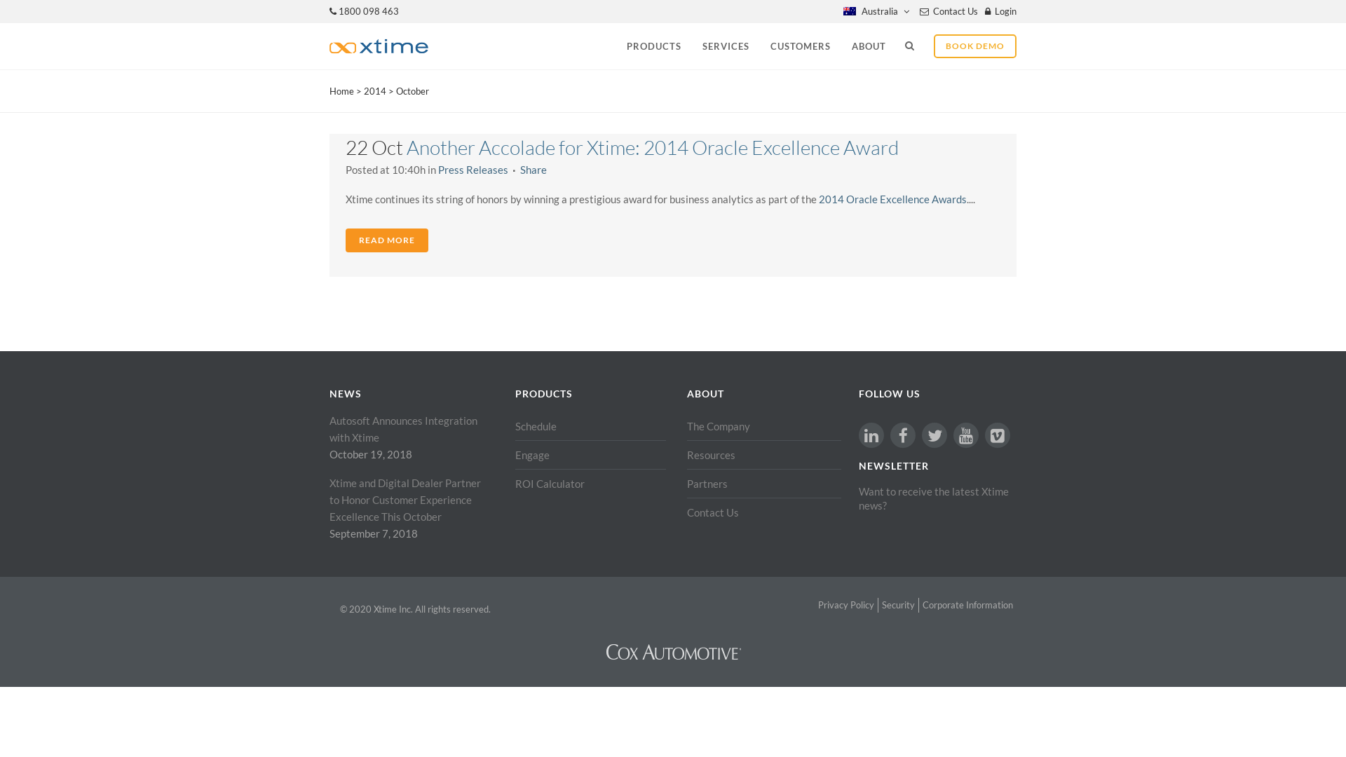 This screenshot has height=757, width=1346. Describe the element at coordinates (871, 11) in the screenshot. I see ` Australia` at that location.